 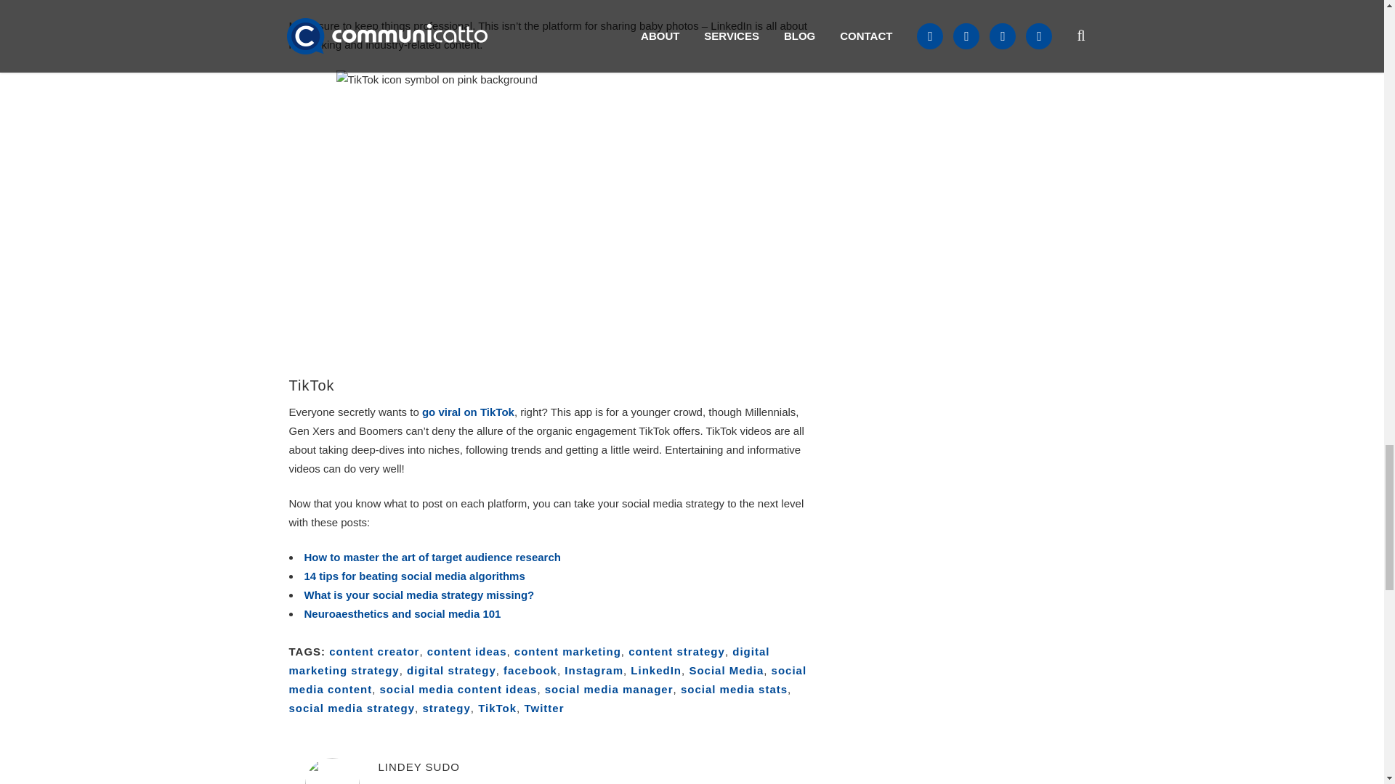 What do you see at coordinates (567, 651) in the screenshot?
I see `content marketing` at bounding box center [567, 651].